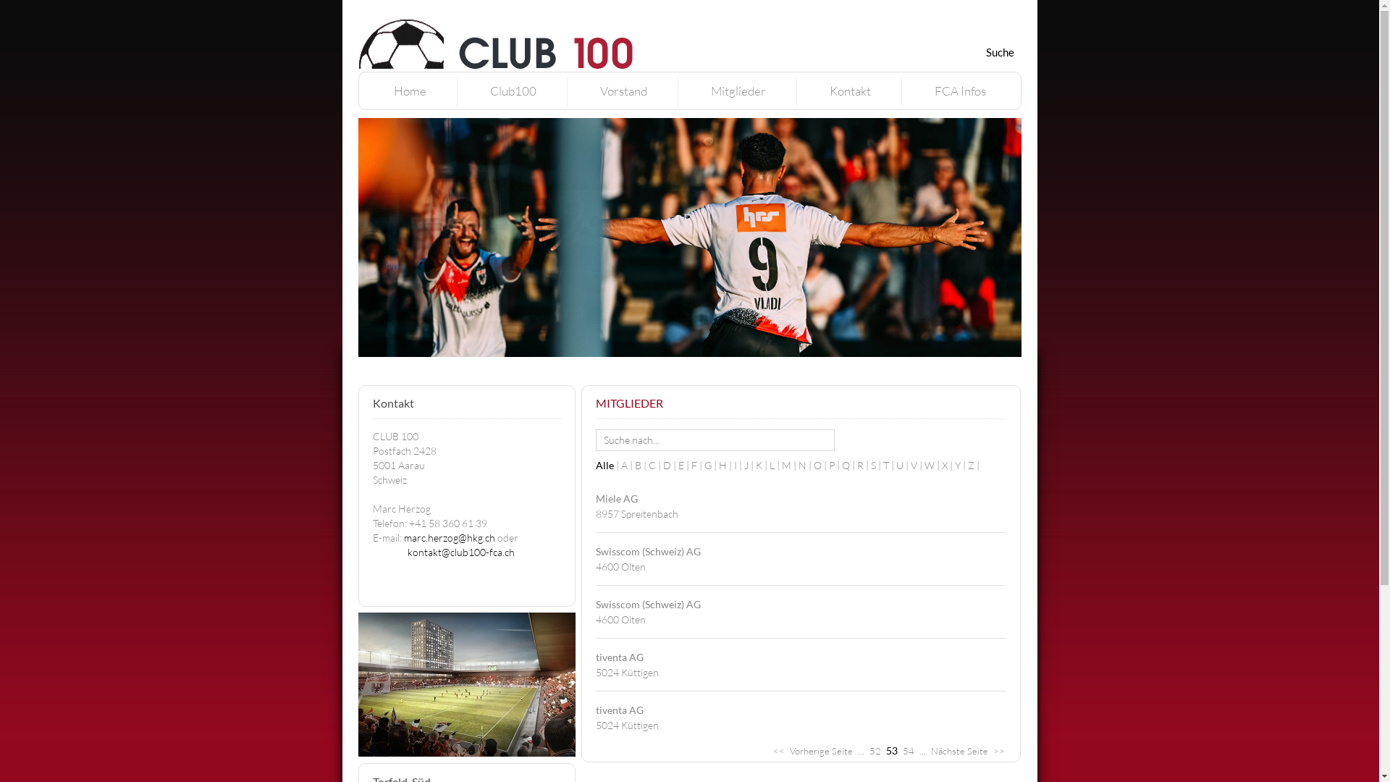 The height and width of the screenshot is (782, 1390). I want to click on Miele AG, so click(616, 498).